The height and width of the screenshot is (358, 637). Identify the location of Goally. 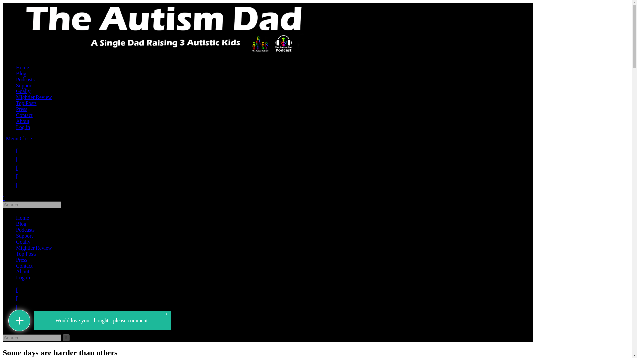
(23, 91).